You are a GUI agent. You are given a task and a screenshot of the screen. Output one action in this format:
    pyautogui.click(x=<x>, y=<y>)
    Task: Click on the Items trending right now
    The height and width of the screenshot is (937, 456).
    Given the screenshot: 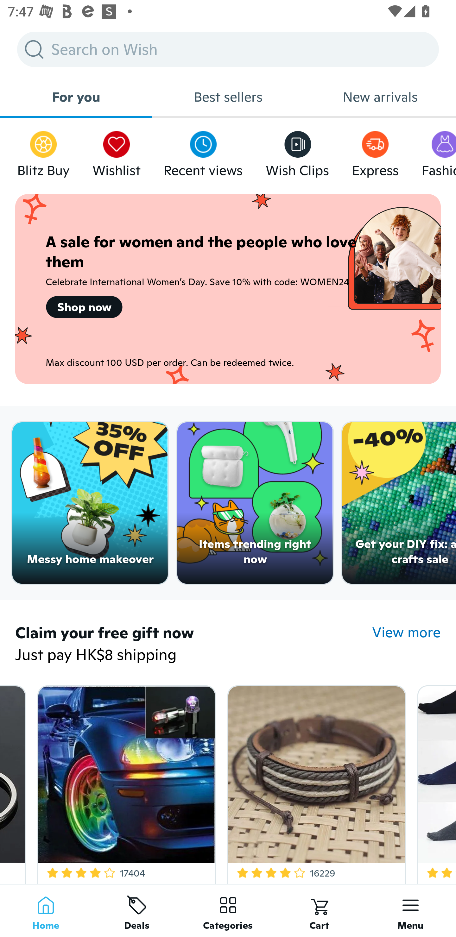 What is the action you would take?
    pyautogui.click(x=255, y=503)
    